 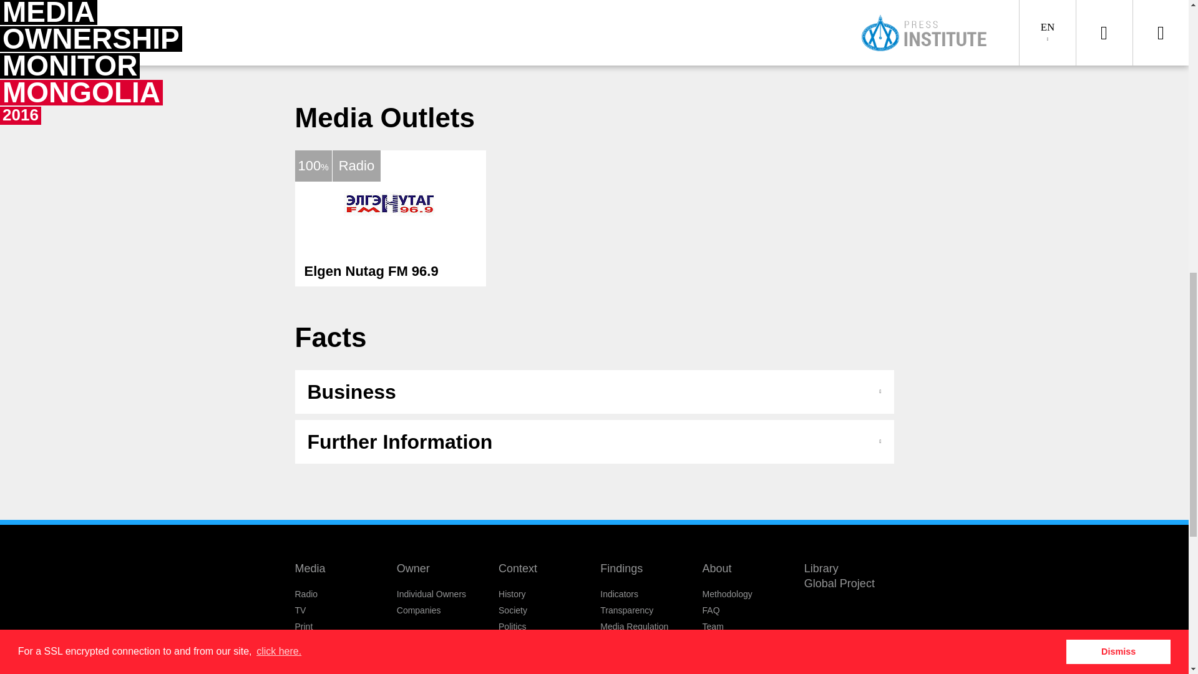 I want to click on Findings, so click(x=621, y=568).